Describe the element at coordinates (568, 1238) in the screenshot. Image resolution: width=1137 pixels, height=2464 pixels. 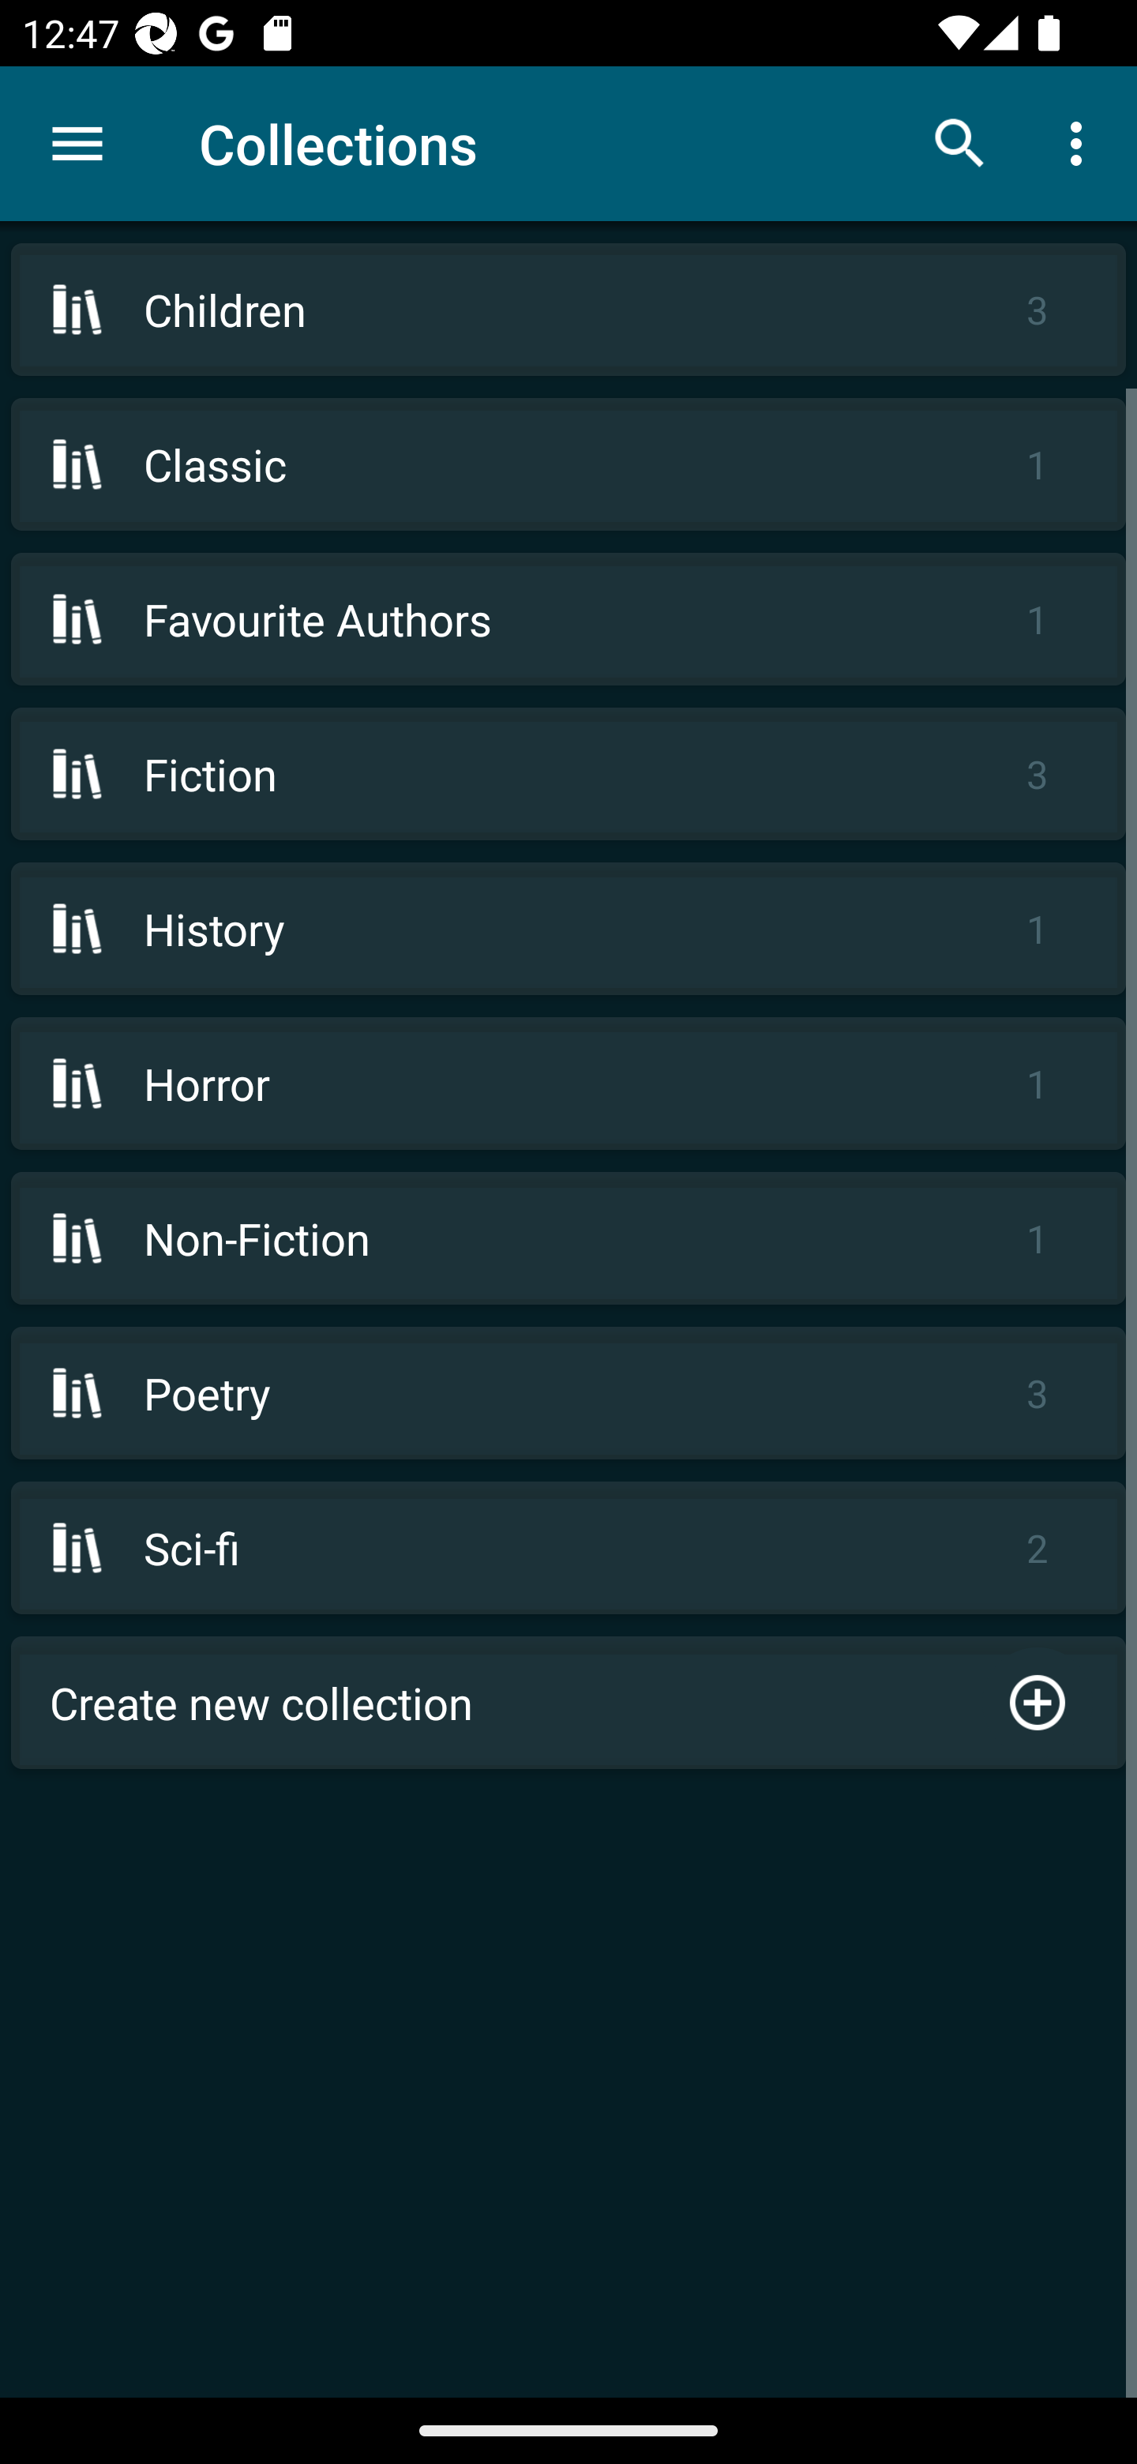
I see `Non-Fiction 1` at that location.